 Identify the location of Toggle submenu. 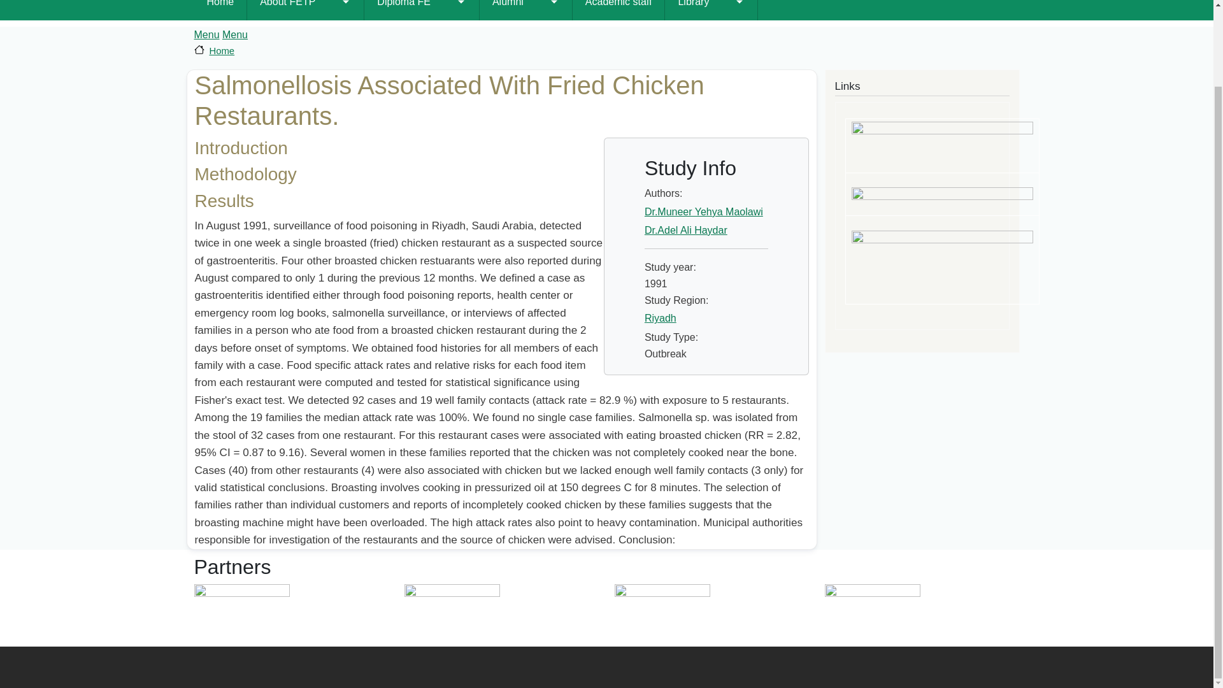
(345, 10).